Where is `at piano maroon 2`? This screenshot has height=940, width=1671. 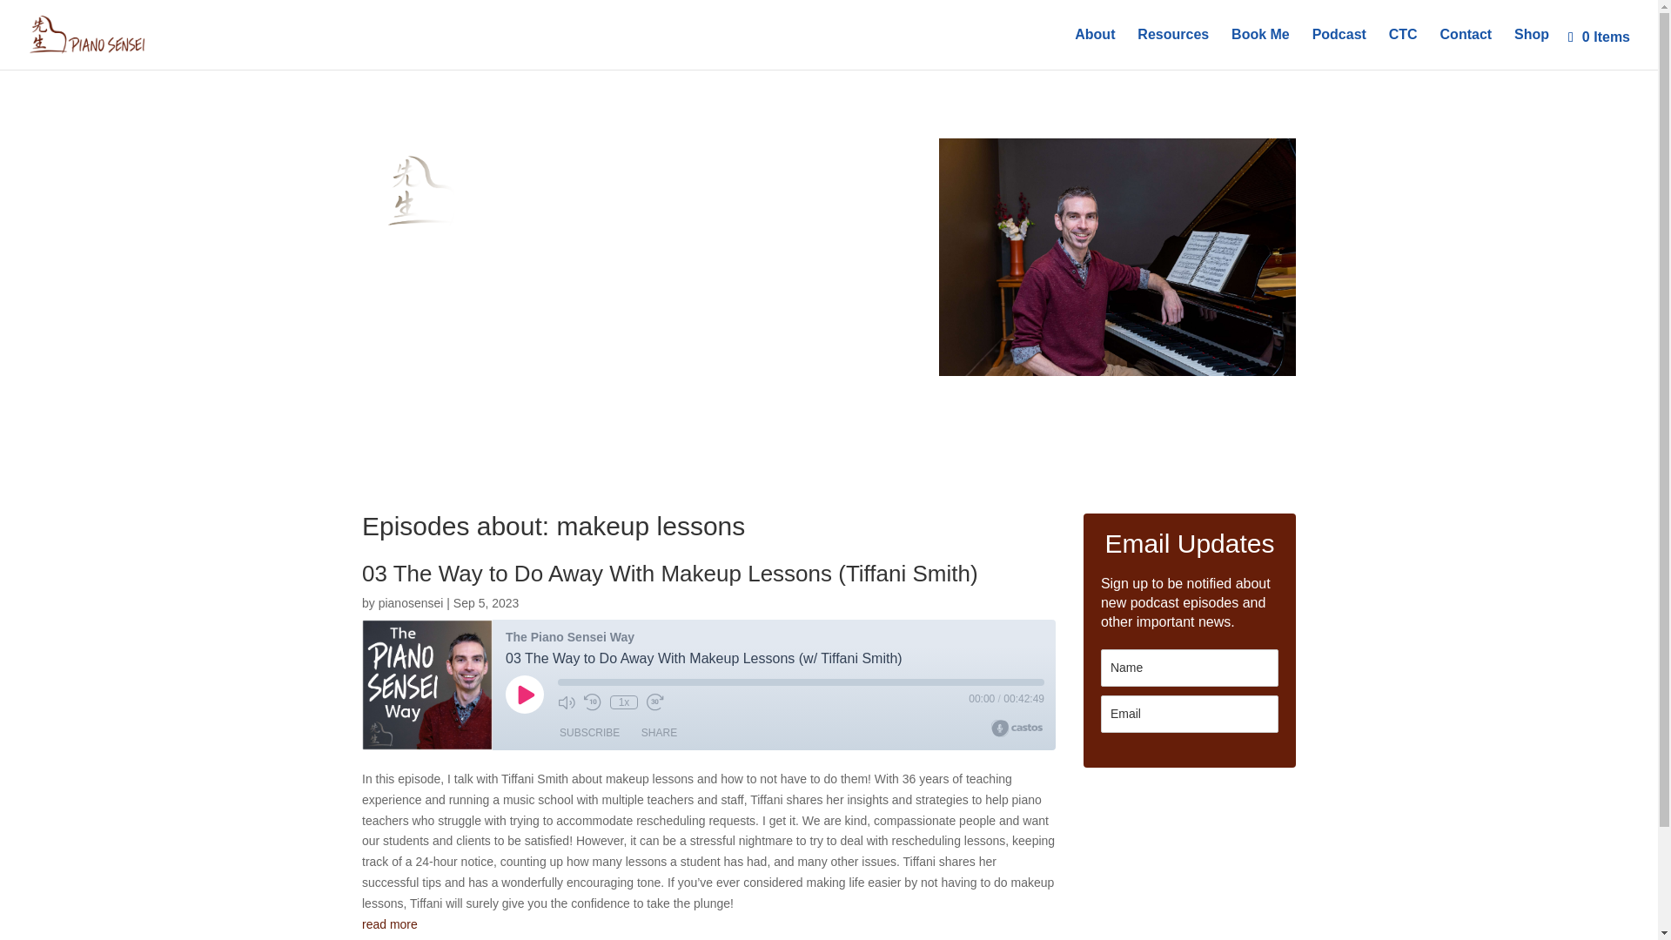 at piano maroon 2 is located at coordinates (1117, 257).